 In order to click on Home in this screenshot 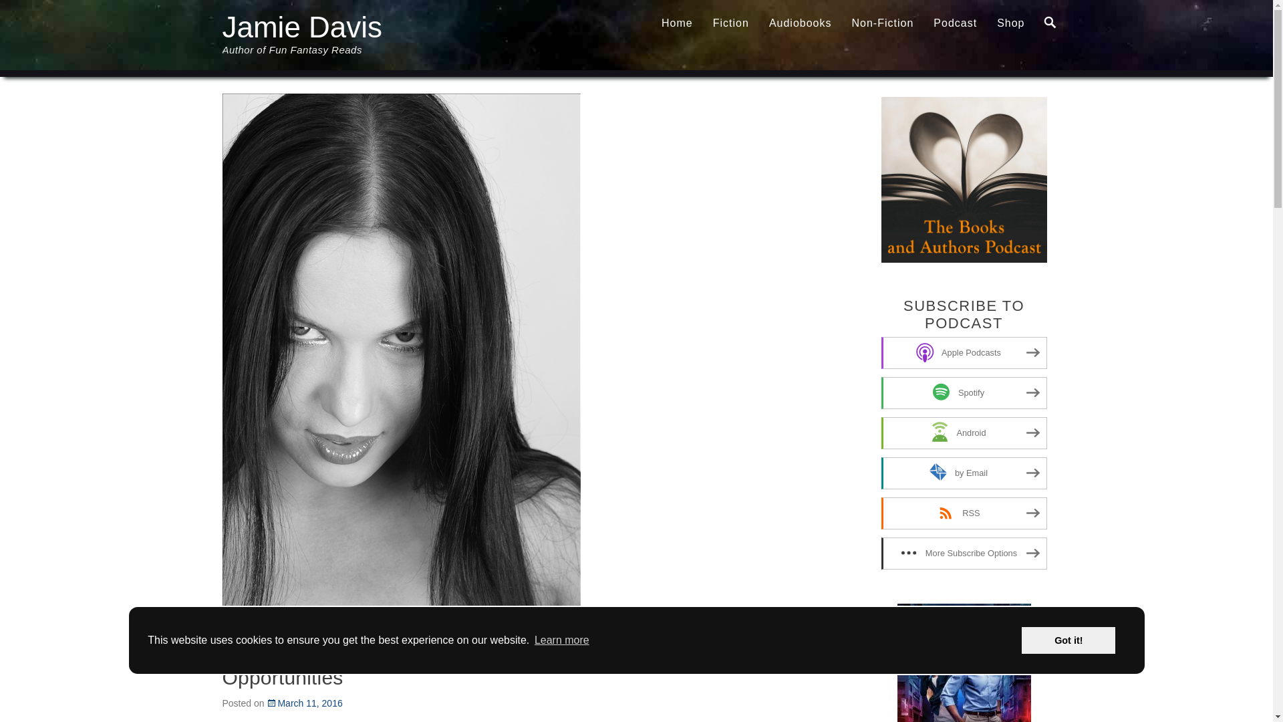, I will do `click(678, 23)`.